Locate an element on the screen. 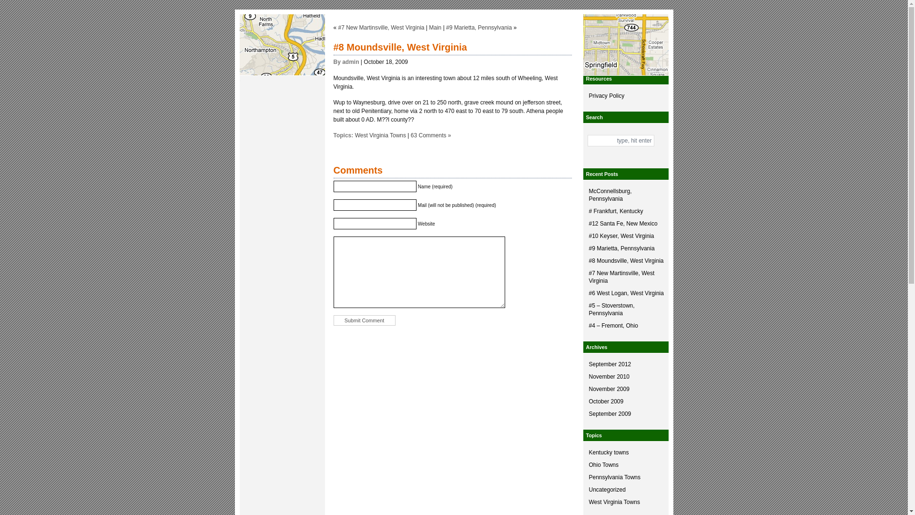 This screenshot has height=515, width=915. #9 Marietta, Pennsylvania is located at coordinates (479, 28).